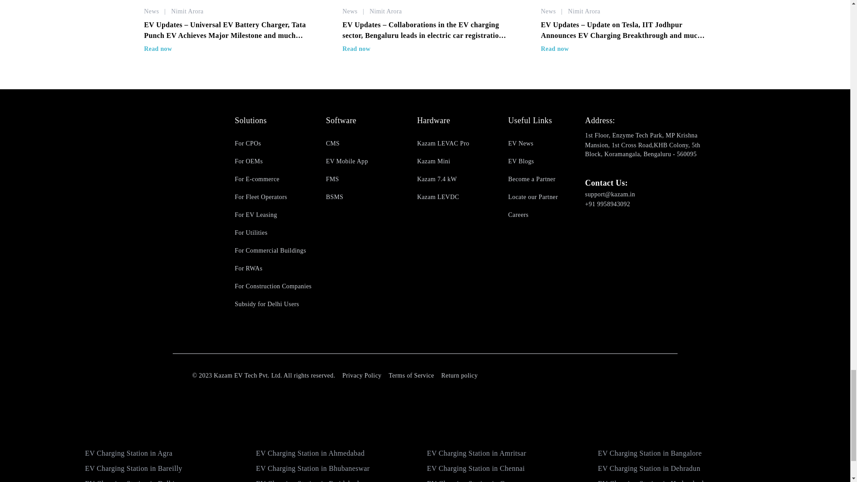 The image size is (857, 482). Describe the element at coordinates (273, 215) in the screenshot. I see `For EV Leasing` at that location.